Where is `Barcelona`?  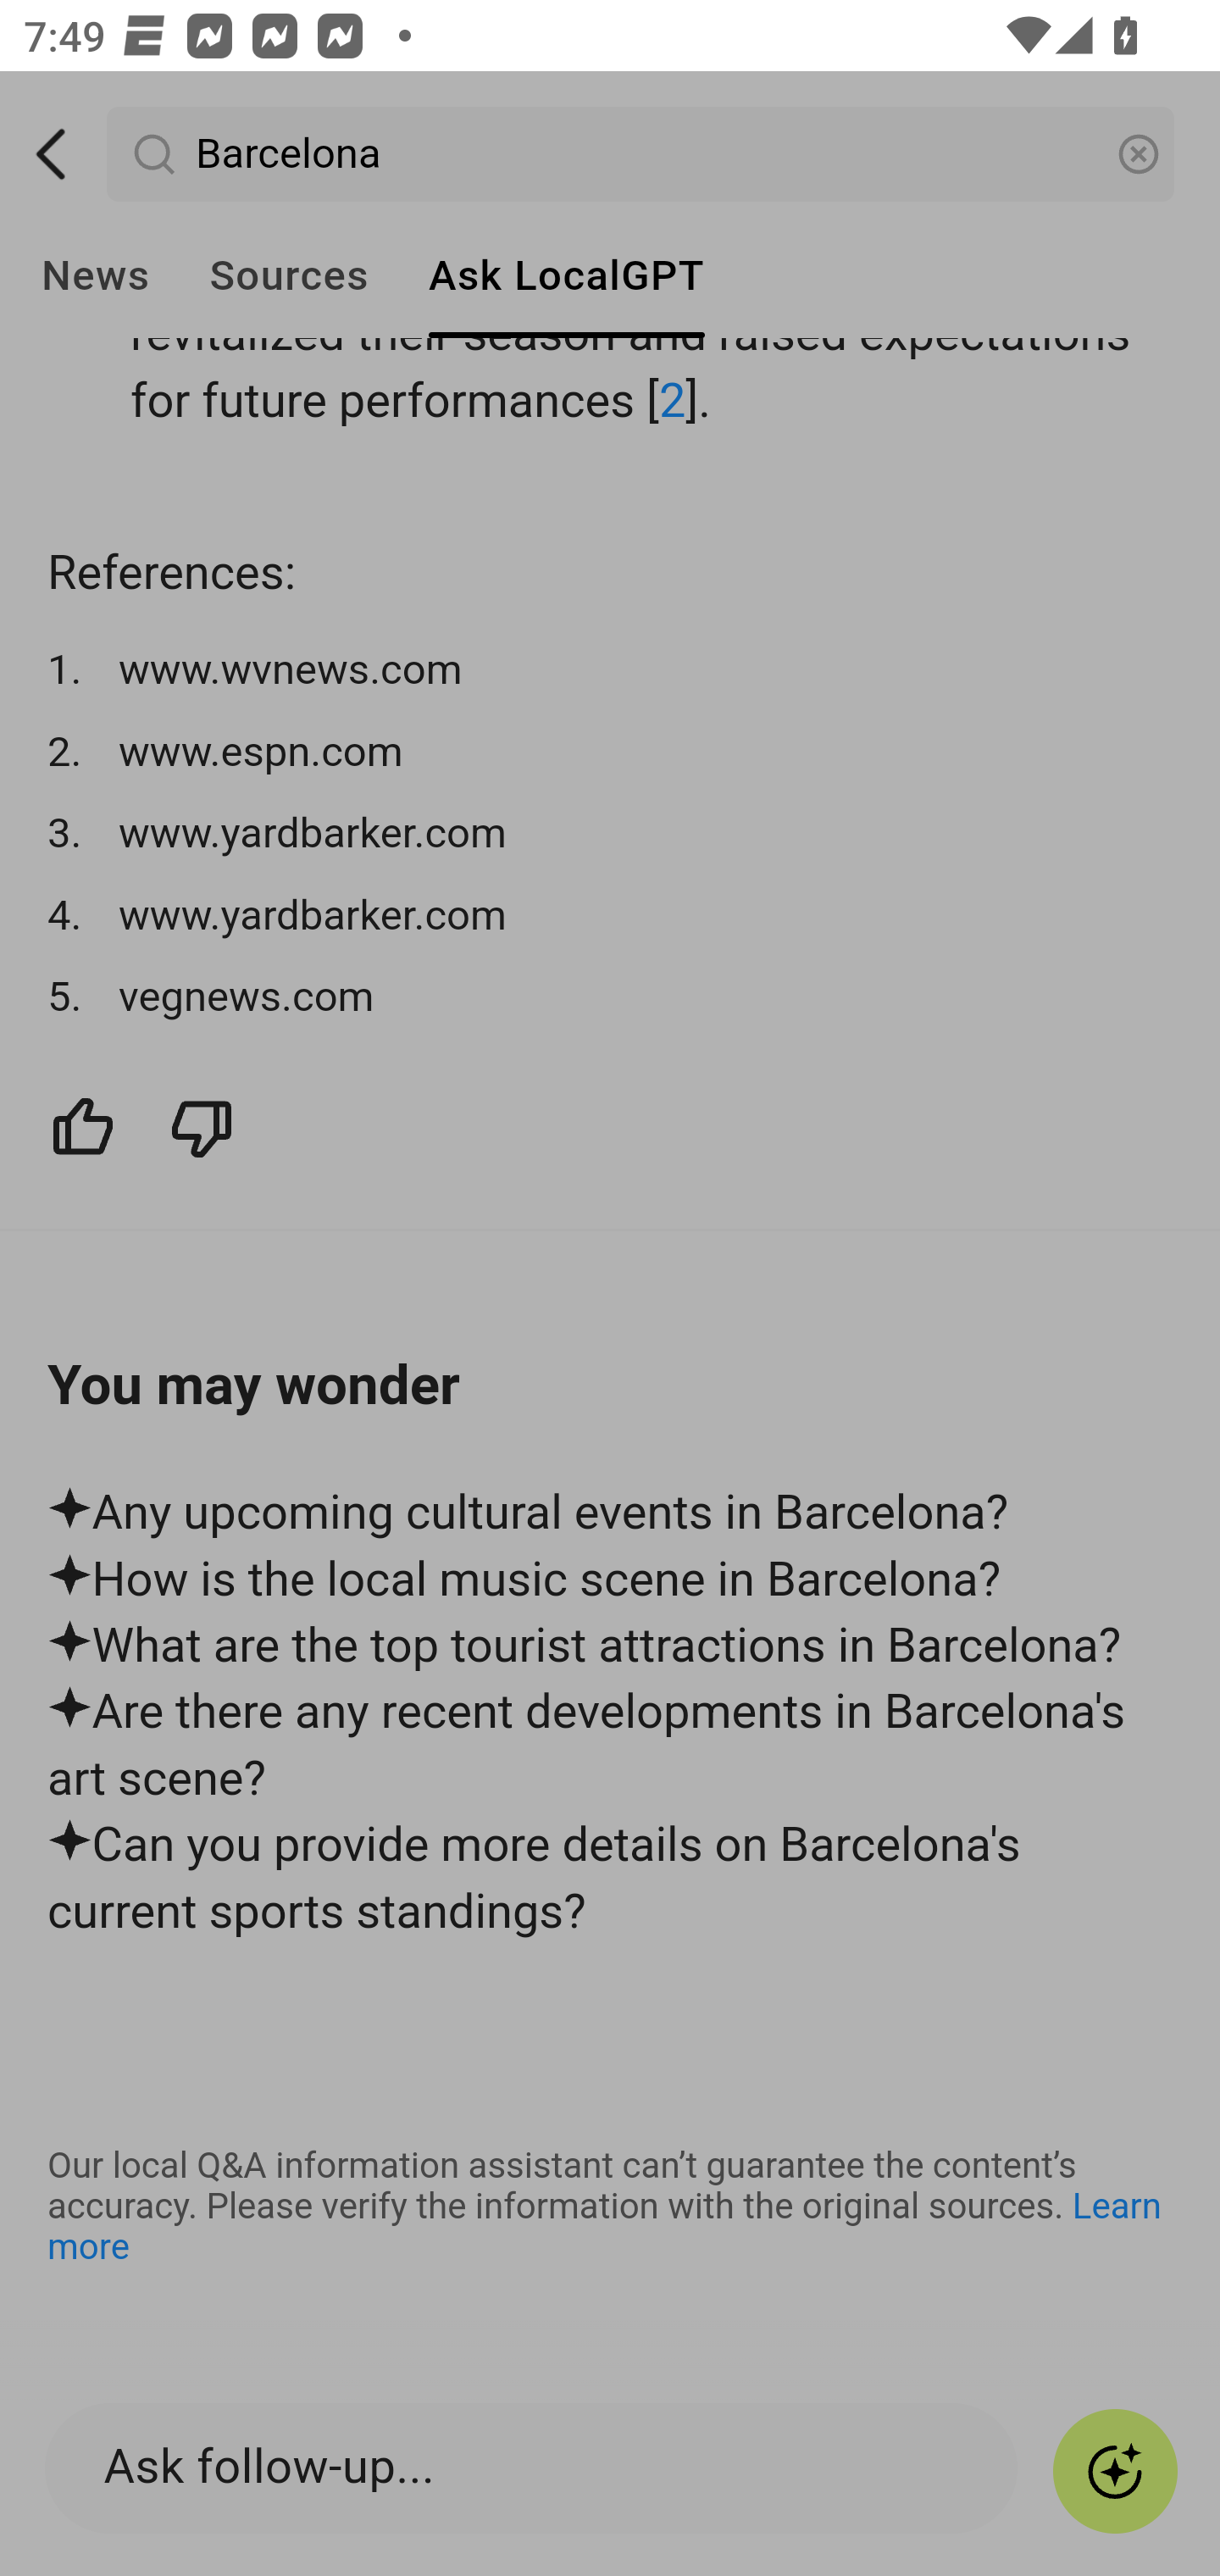
Barcelona is located at coordinates (642, 157).